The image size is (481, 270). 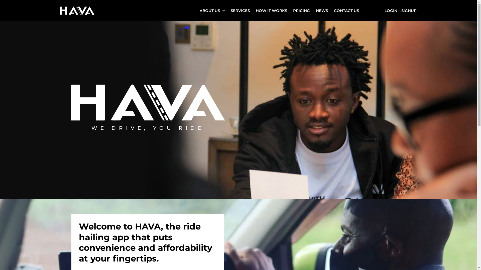 What do you see at coordinates (272, 10) in the screenshot?
I see `HOW IT WORKS` at bounding box center [272, 10].